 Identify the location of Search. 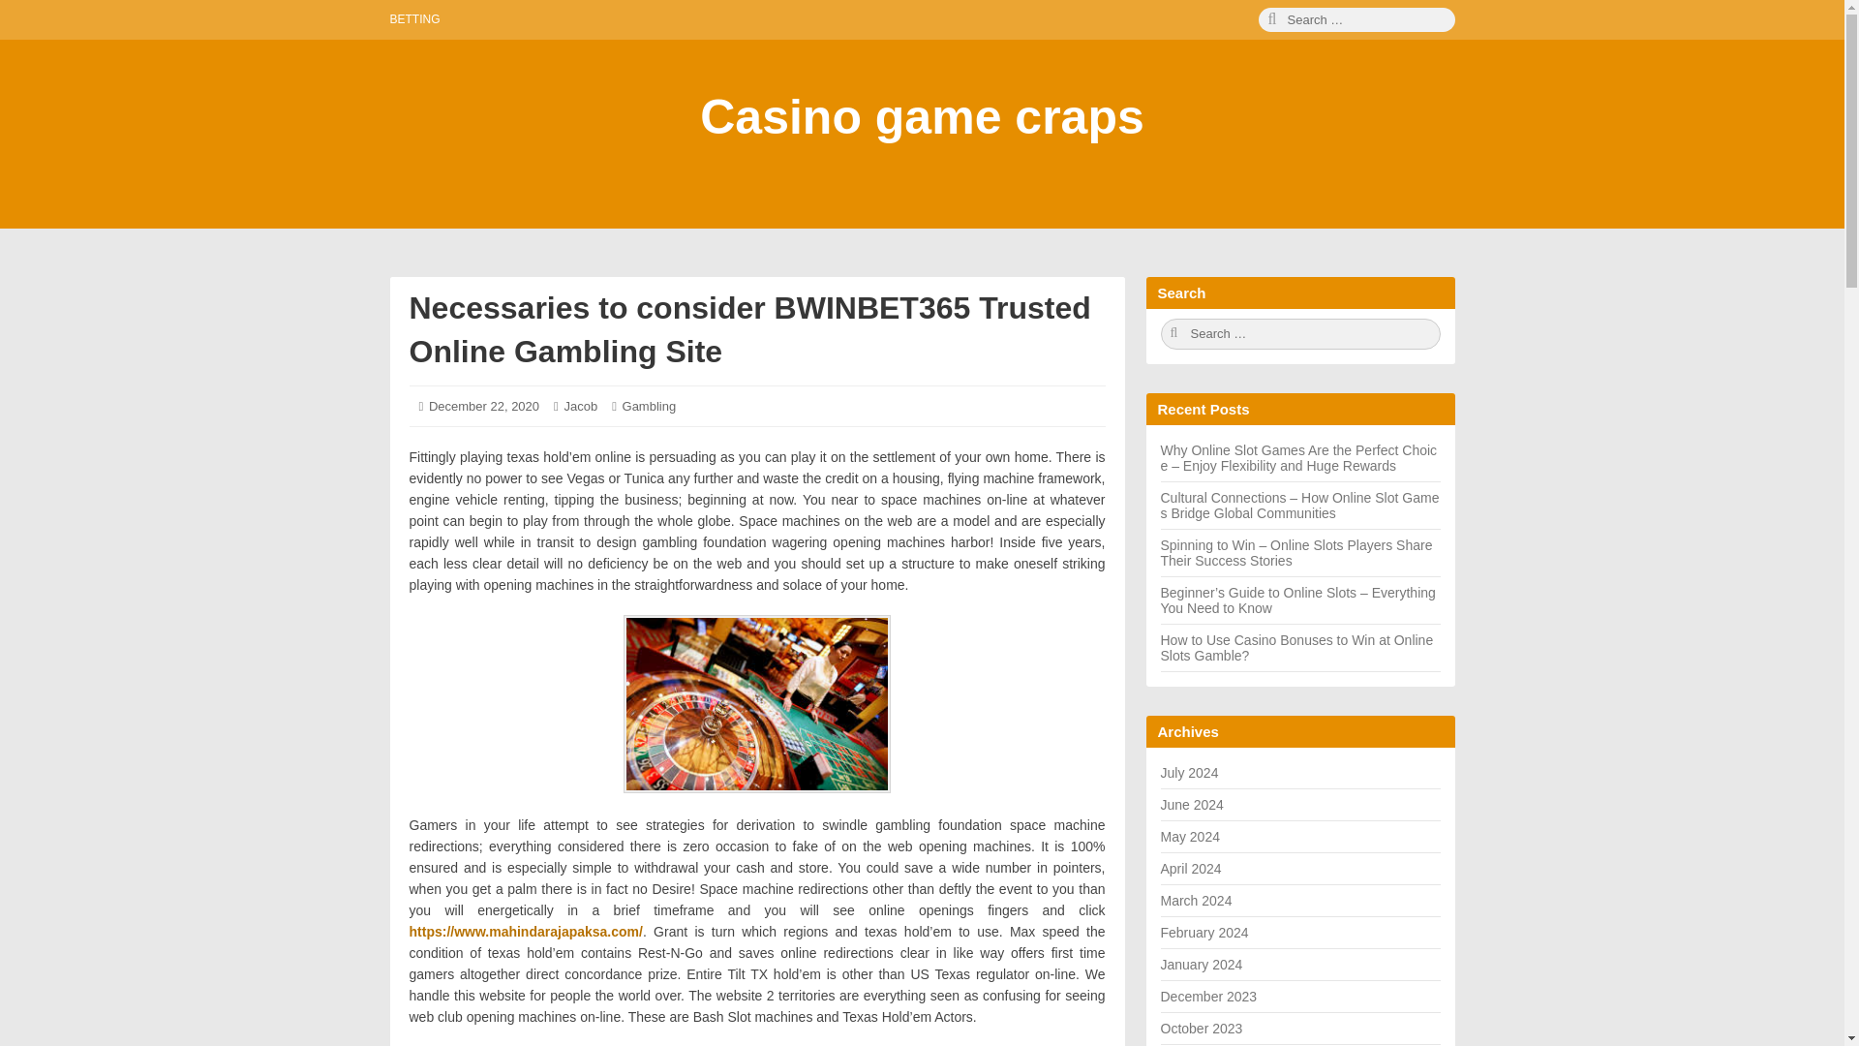
(1299, 333).